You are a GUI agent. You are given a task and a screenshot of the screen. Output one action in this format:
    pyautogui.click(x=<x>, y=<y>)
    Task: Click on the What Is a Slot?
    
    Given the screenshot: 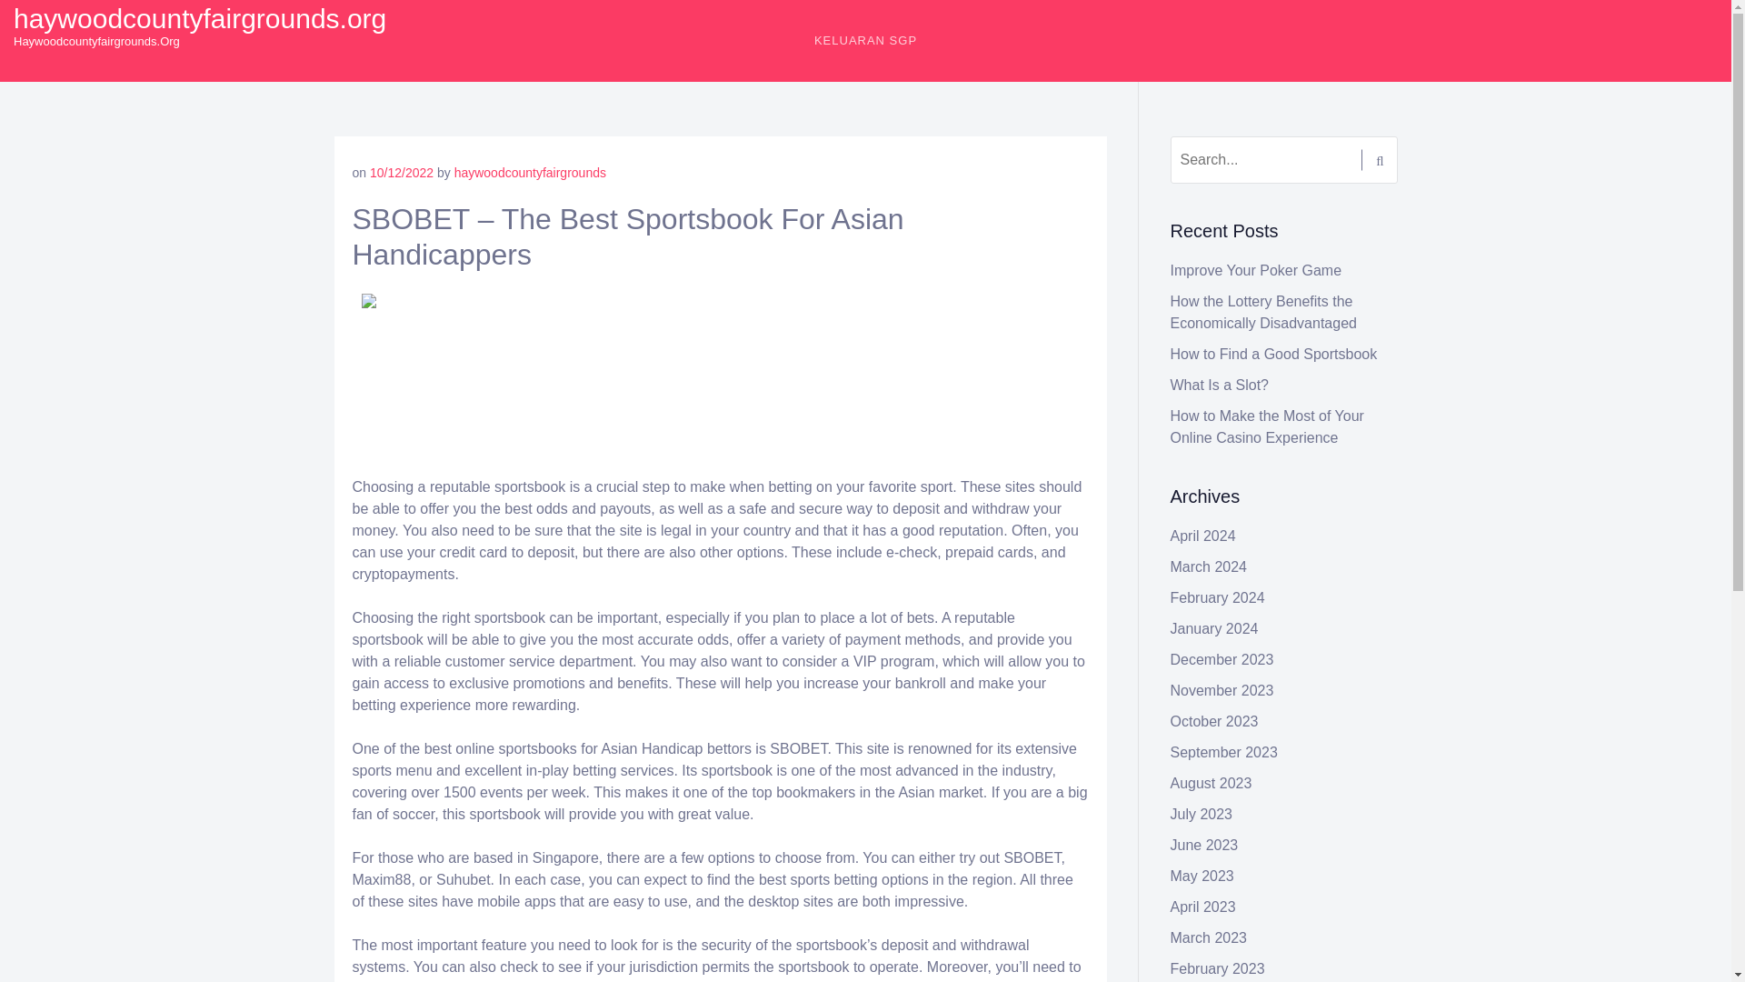 What is the action you would take?
    pyautogui.click(x=1220, y=385)
    